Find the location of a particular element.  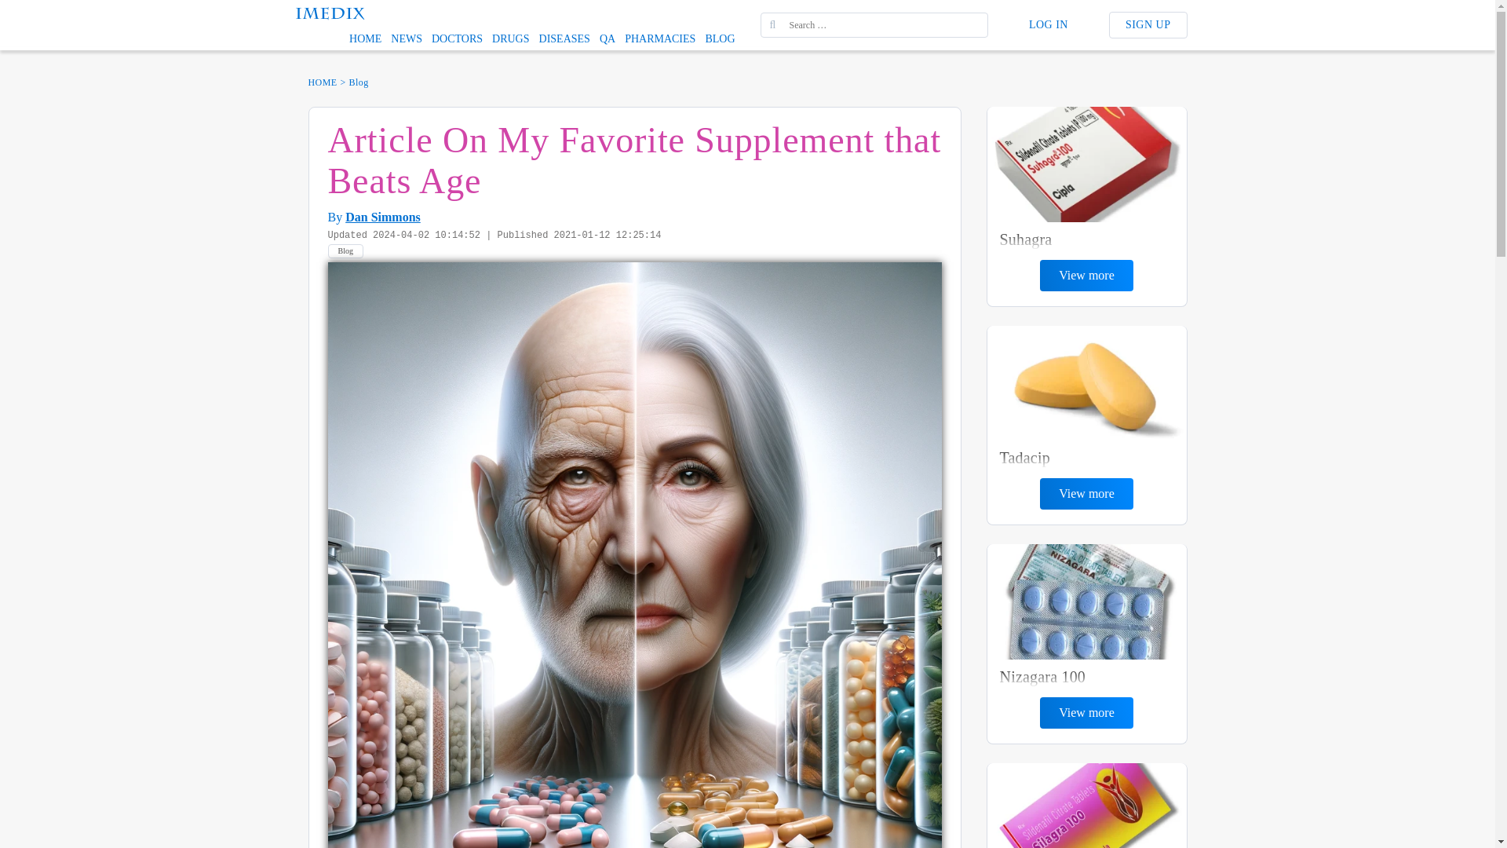

Search is located at coordinates (24, 8).